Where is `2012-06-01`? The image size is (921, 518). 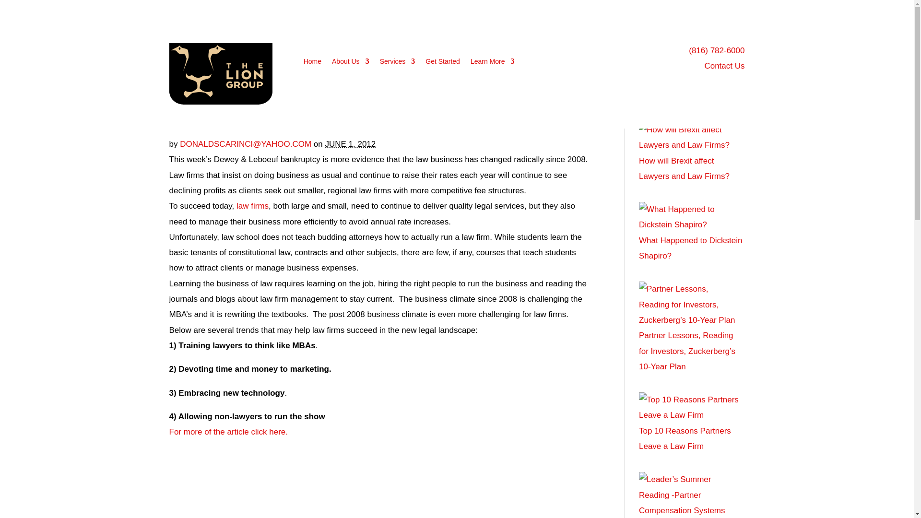
2012-06-01 is located at coordinates (350, 144).